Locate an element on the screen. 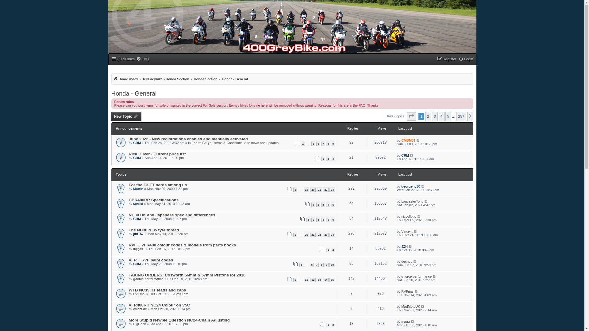 Image resolution: width=589 pixels, height=331 pixels. CRM is located at coordinates (137, 143).